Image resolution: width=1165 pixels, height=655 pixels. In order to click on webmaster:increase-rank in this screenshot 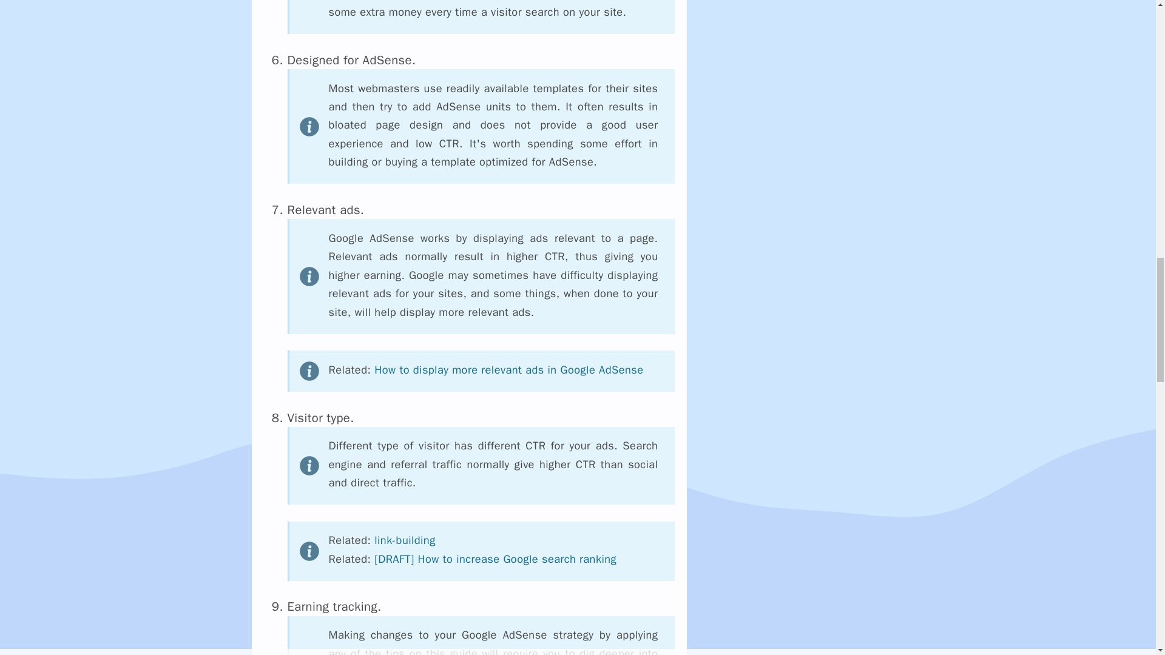, I will do `click(495, 559)`.